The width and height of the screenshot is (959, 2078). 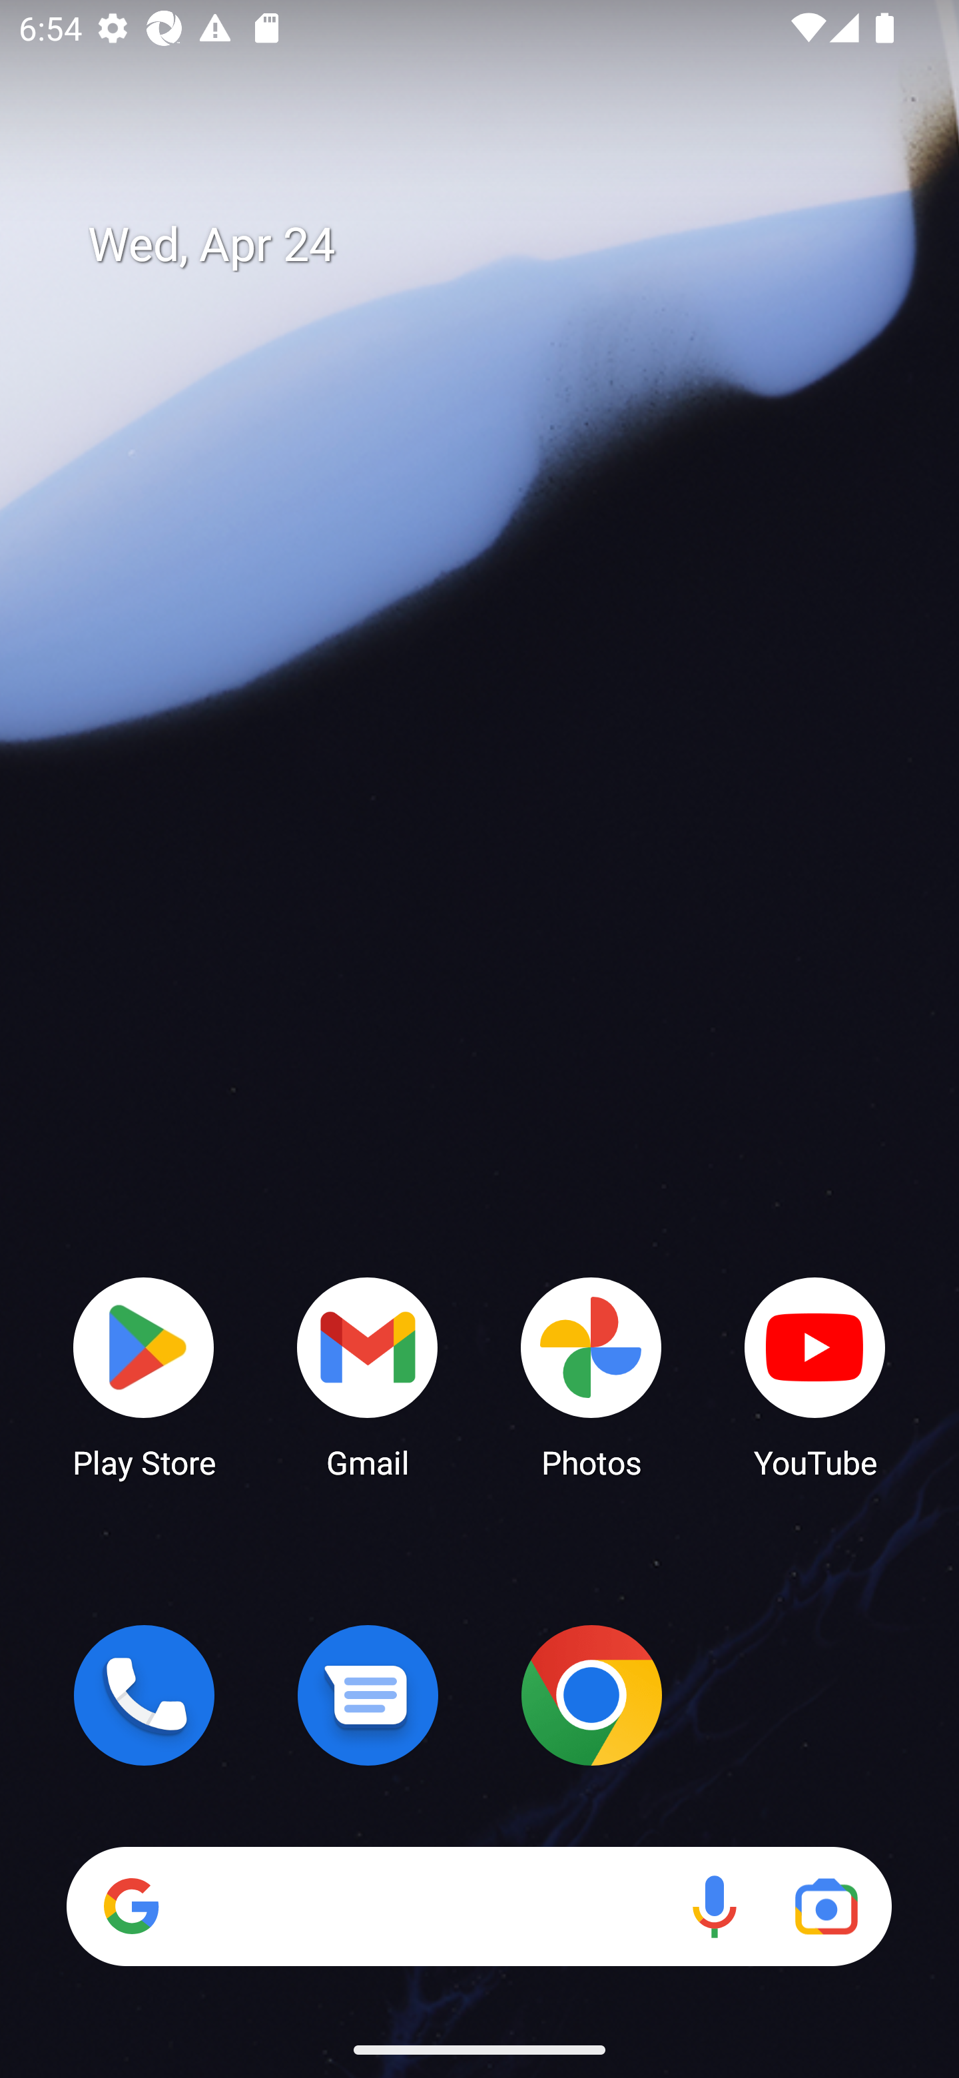 What do you see at coordinates (714, 1906) in the screenshot?
I see `Voice search` at bounding box center [714, 1906].